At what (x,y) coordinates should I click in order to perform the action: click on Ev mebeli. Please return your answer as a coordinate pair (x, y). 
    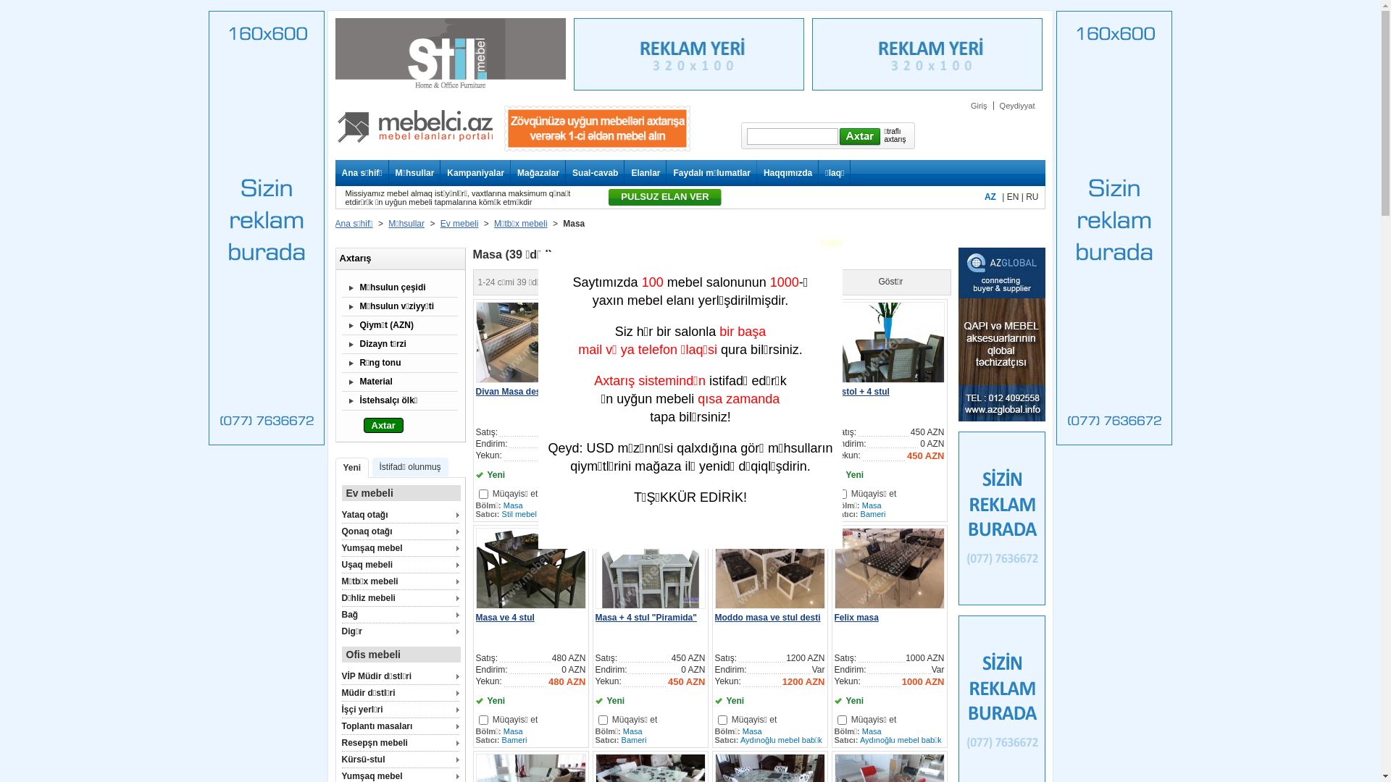
    Looking at the image, I should click on (459, 224).